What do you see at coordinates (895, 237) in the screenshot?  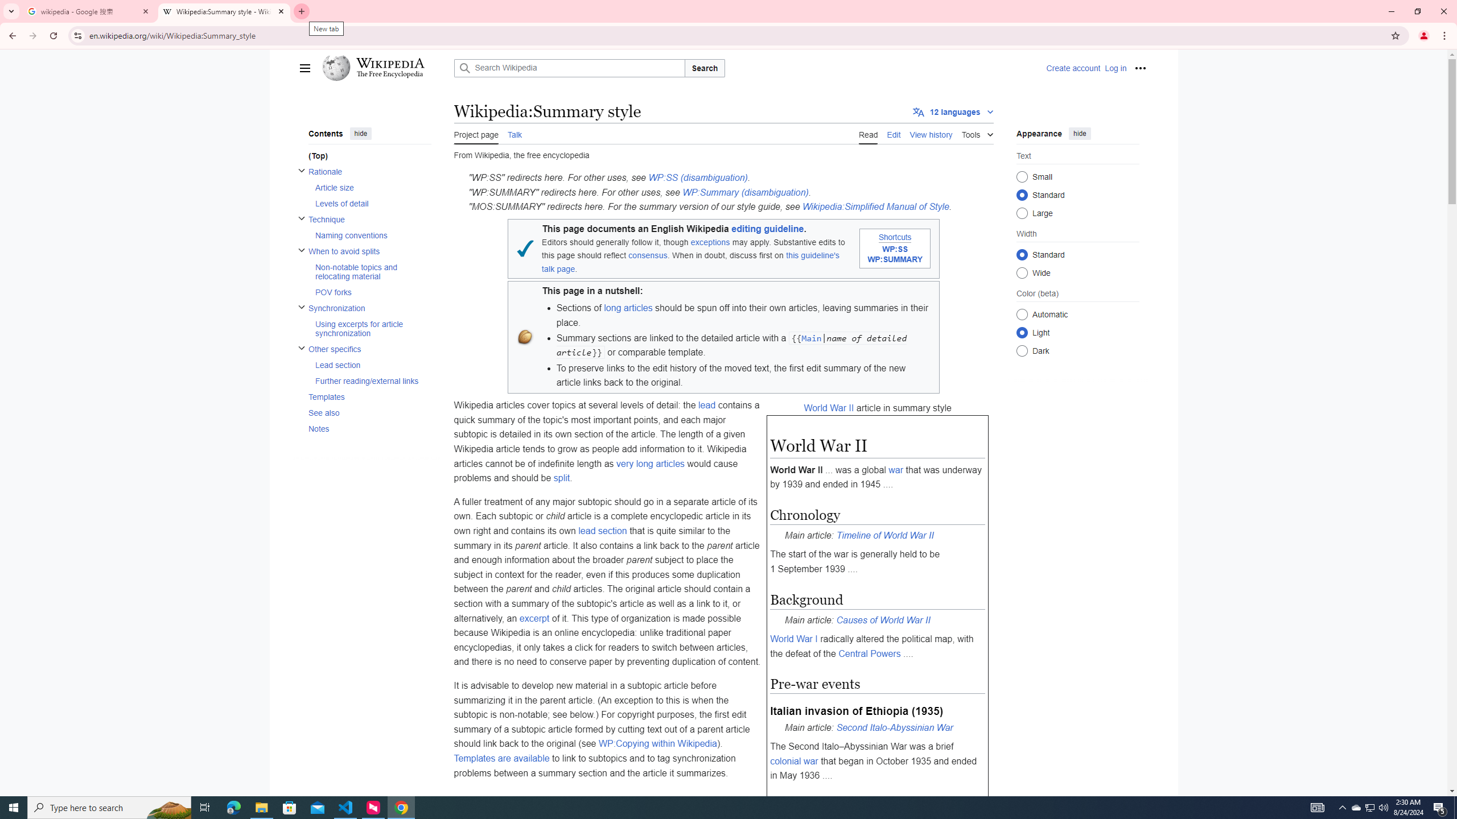 I see `Shortcuts` at bounding box center [895, 237].